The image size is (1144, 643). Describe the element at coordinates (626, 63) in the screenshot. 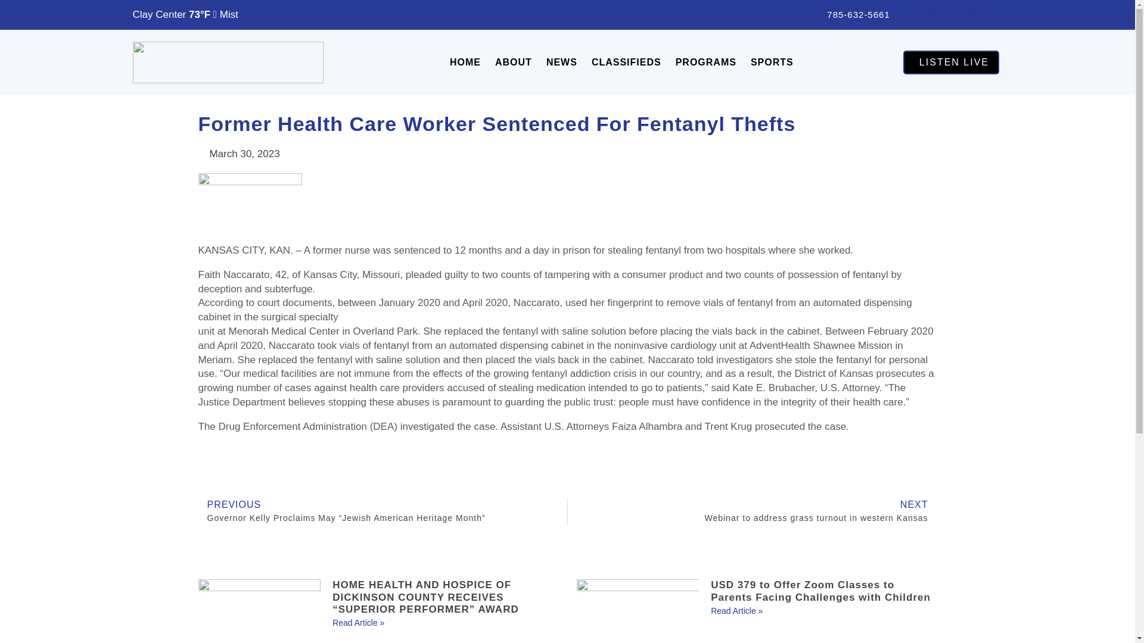

I see `CLASSIFIEDS` at that location.